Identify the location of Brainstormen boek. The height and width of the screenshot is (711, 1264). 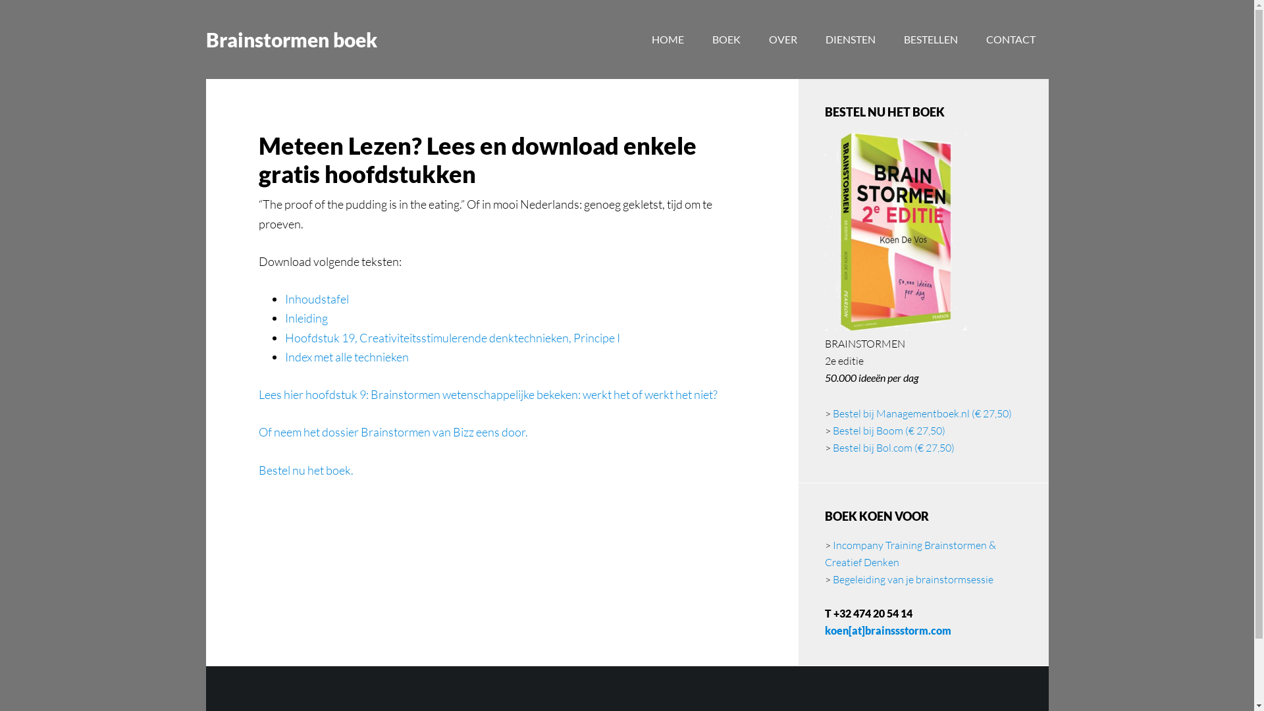
(291, 39).